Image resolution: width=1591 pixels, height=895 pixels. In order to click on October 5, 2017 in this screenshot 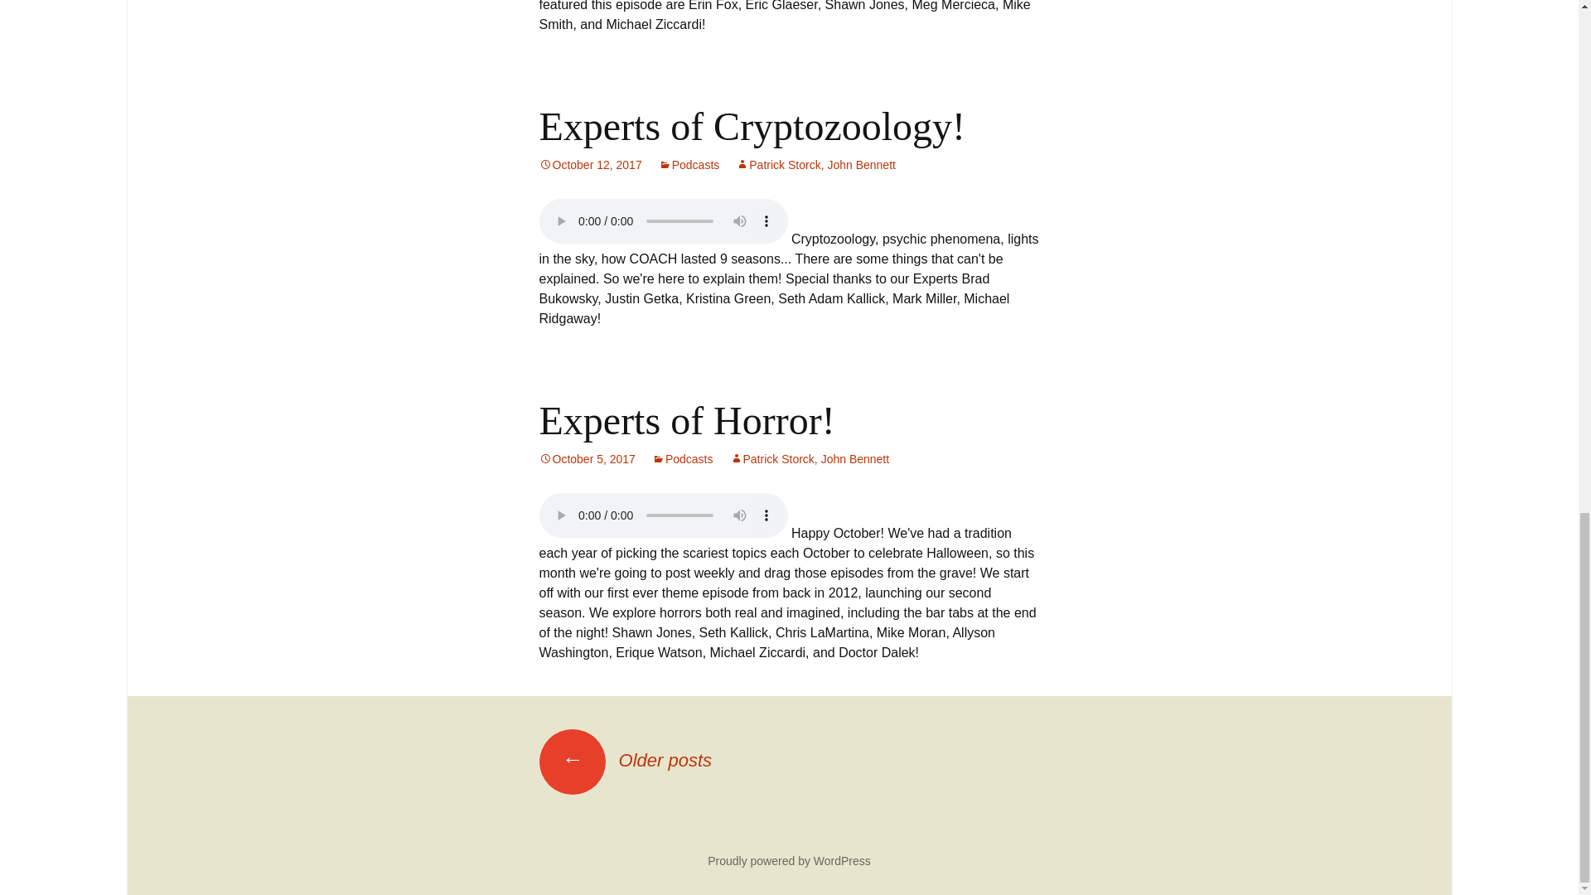, I will do `click(587, 459)`.